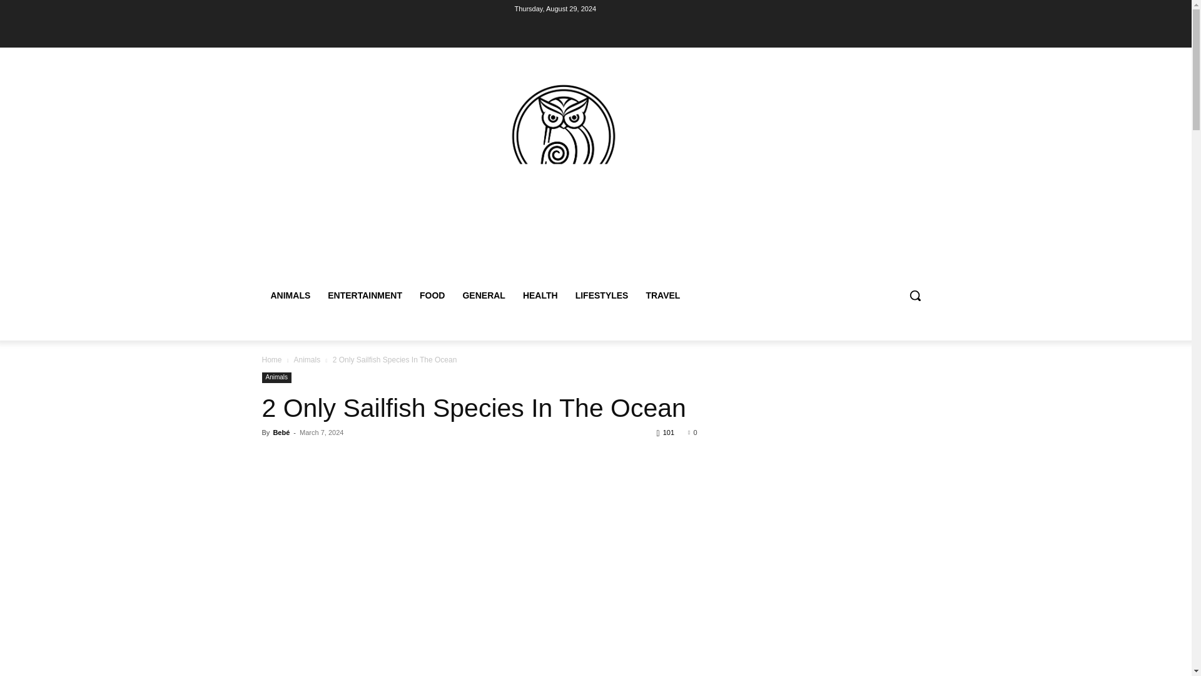  What do you see at coordinates (692, 432) in the screenshot?
I see `0` at bounding box center [692, 432].